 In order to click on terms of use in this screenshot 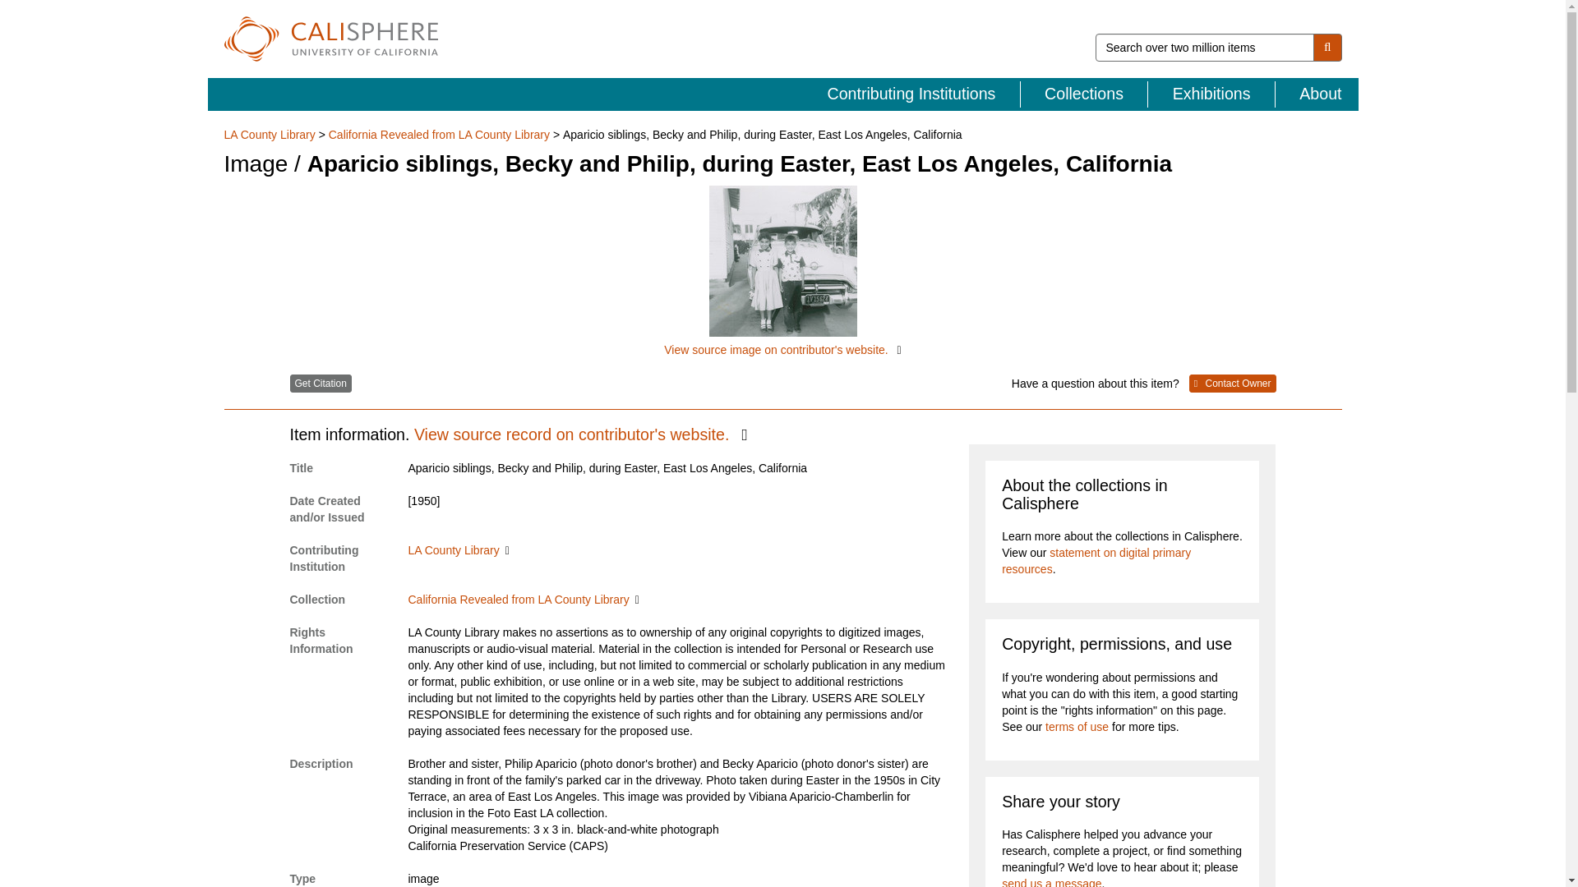, I will do `click(1077, 726)`.